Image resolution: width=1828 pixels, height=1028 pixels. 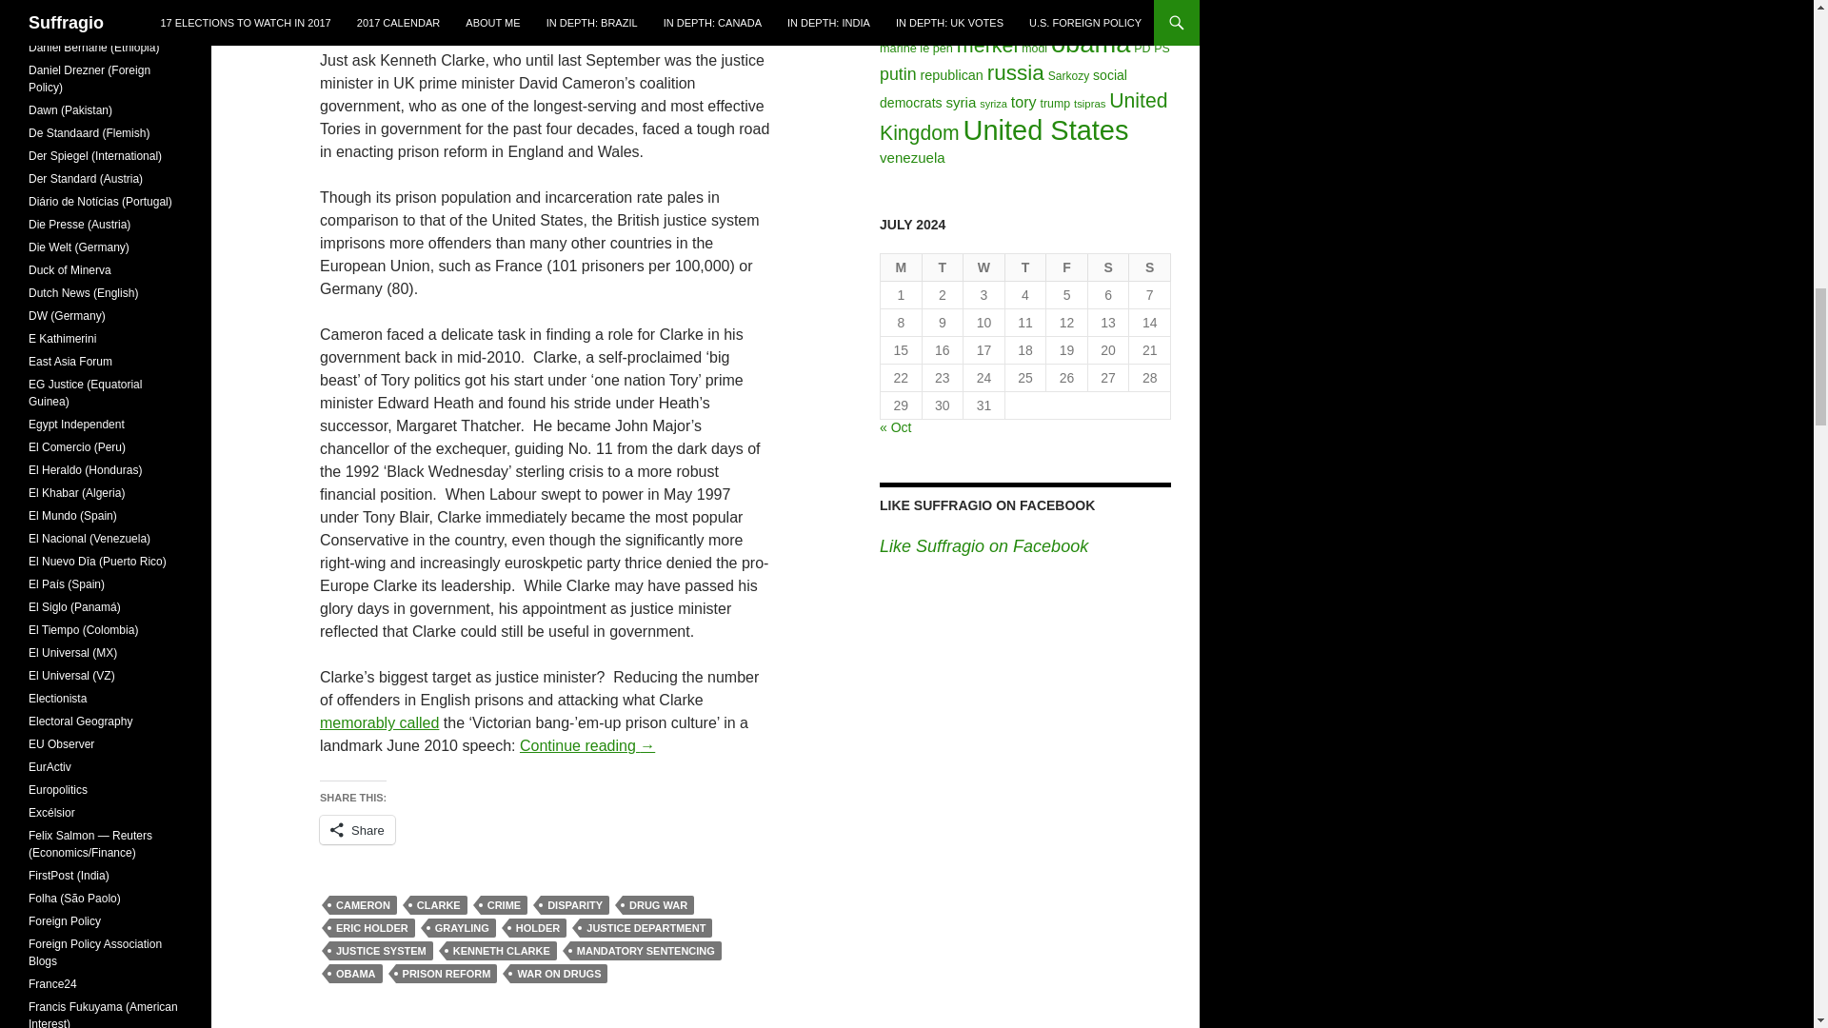 What do you see at coordinates (984, 267) in the screenshot?
I see `Wednesday` at bounding box center [984, 267].